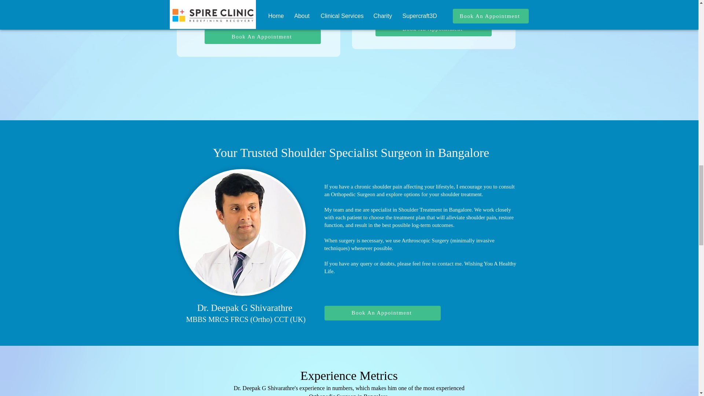 The height and width of the screenshot is (396, 704). Describe the element at coordinates (382, 313) in the screenshot. I see `Book An Appointment` at that location.